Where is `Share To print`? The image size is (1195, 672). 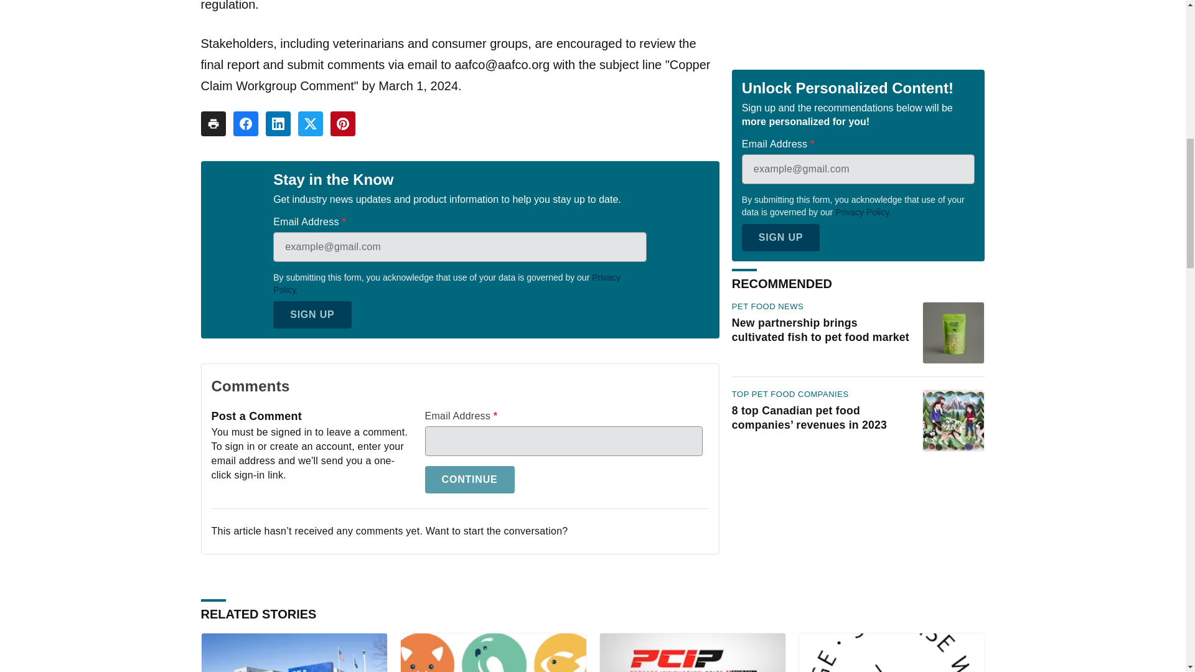 Share To print is located at coordinates (213, 124).